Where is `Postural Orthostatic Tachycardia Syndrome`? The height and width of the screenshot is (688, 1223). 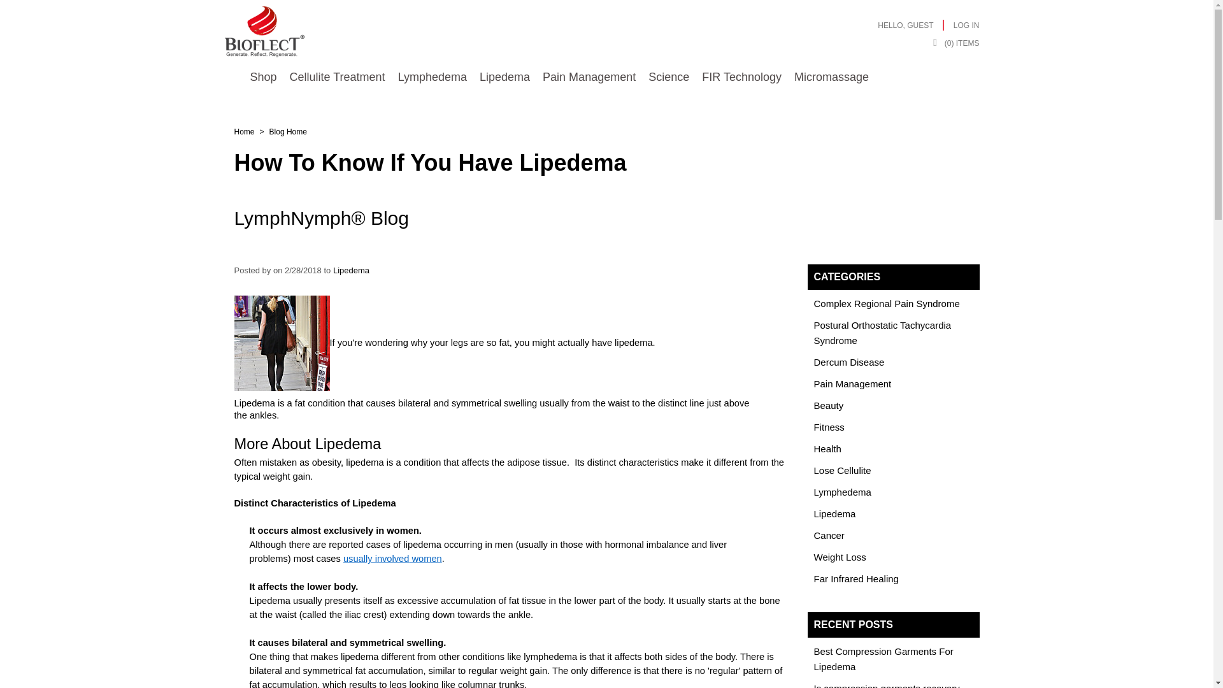 Postural Orthostatic Tachycardia Syndrome is located at coordinates (883, 333).